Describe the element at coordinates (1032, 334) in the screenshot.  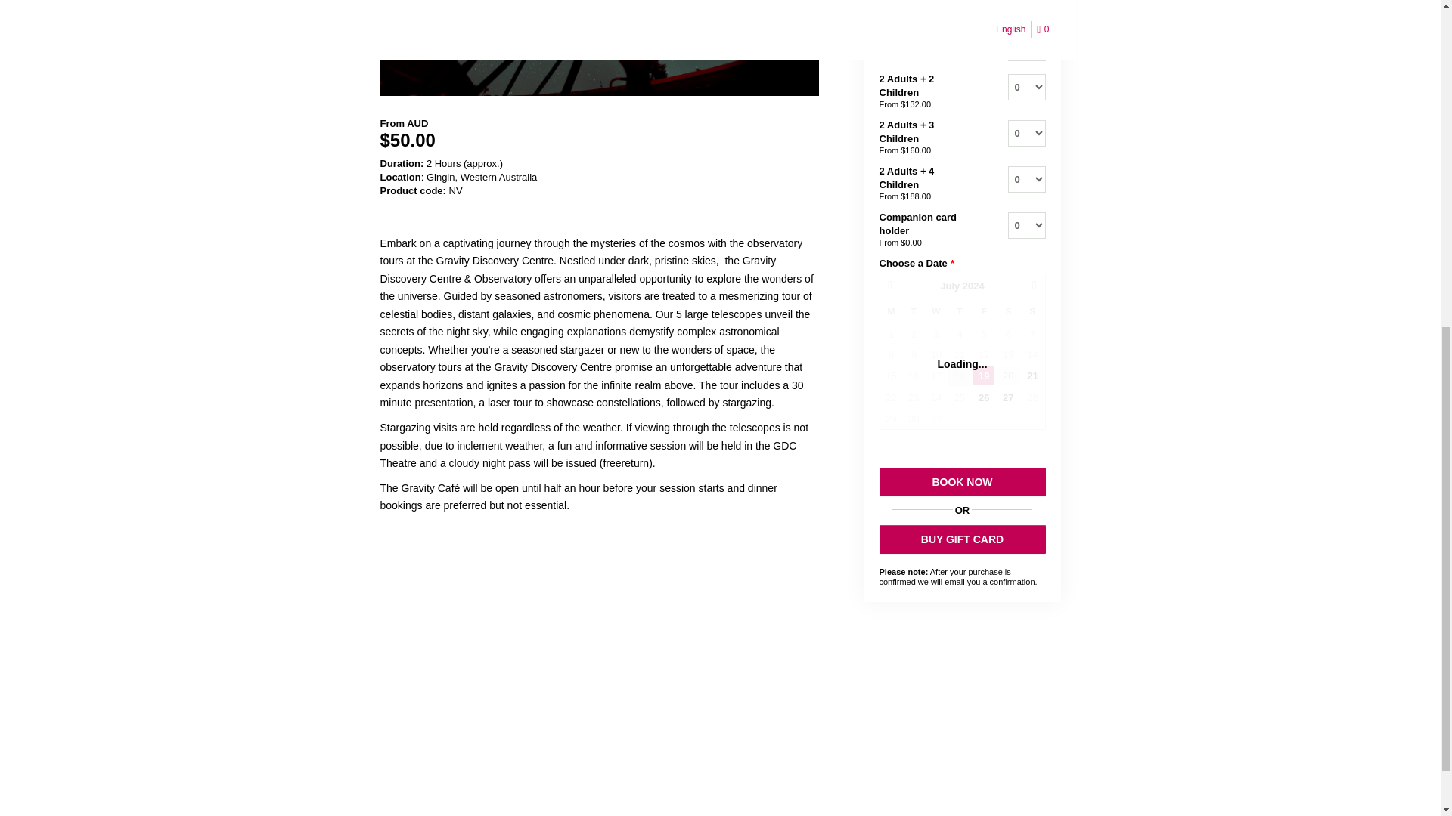
I see `Not available` at that location.